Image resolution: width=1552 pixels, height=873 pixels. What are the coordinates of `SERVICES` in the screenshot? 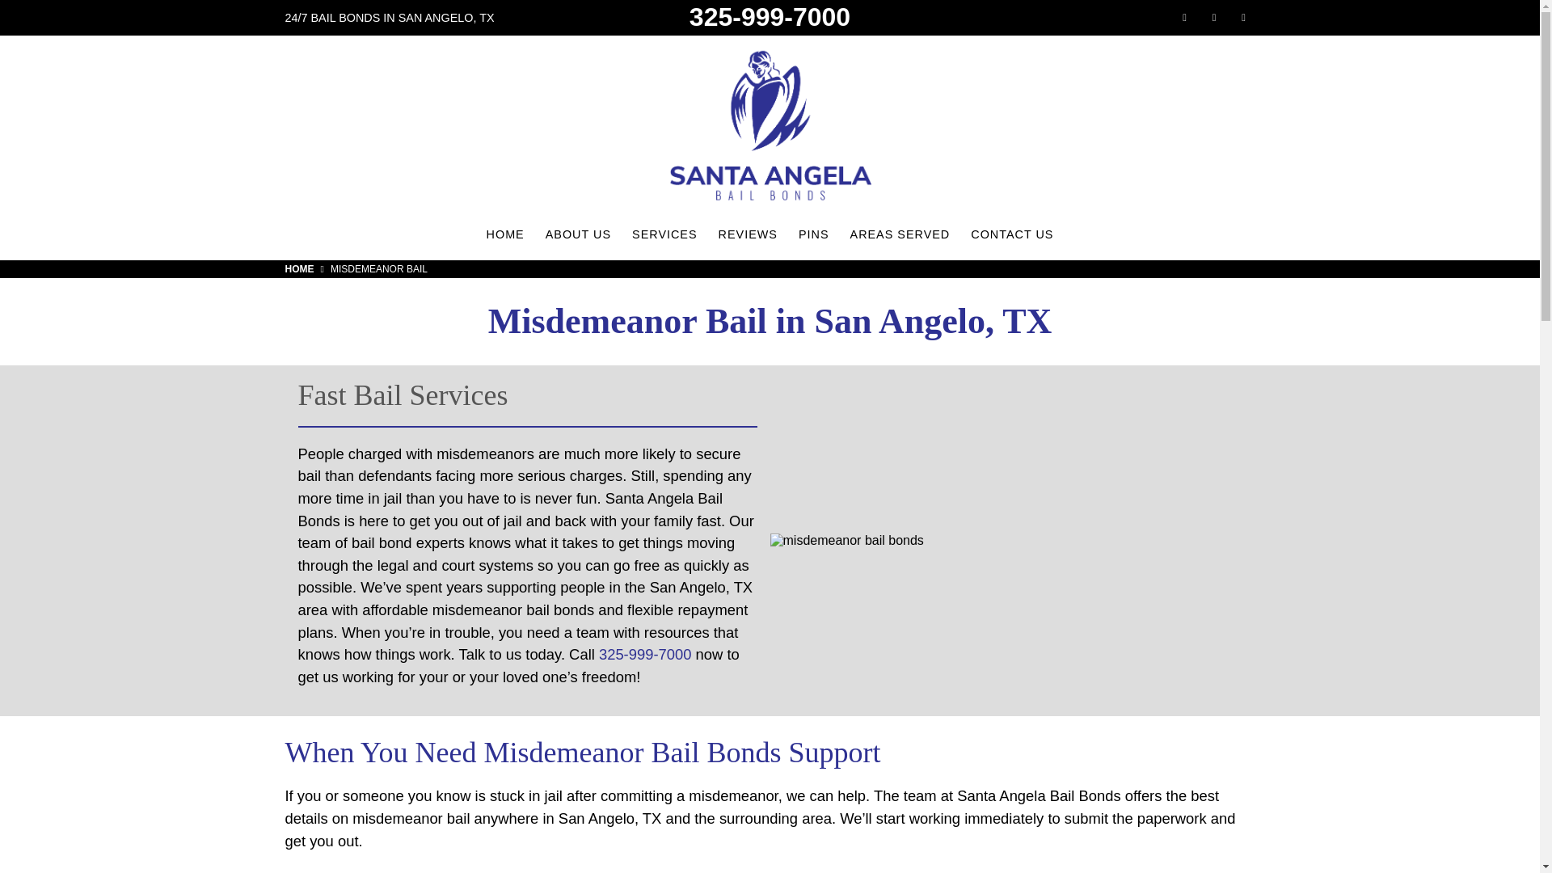 It's located at (664, 234).